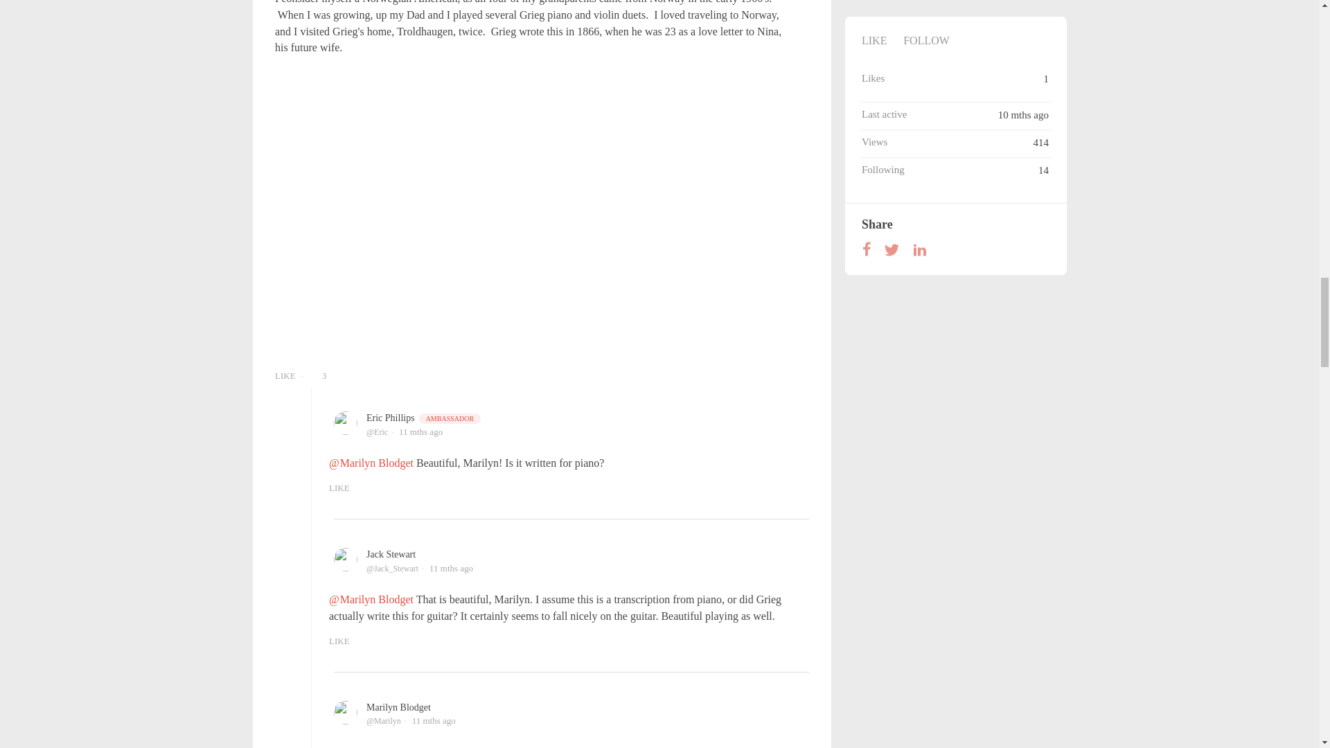 This screenshot has width=1330, height=748. Describe the element at coordinates (424, 418) in the screenshot. I see `Eric PhillipsAMBASSADOR` at that location.